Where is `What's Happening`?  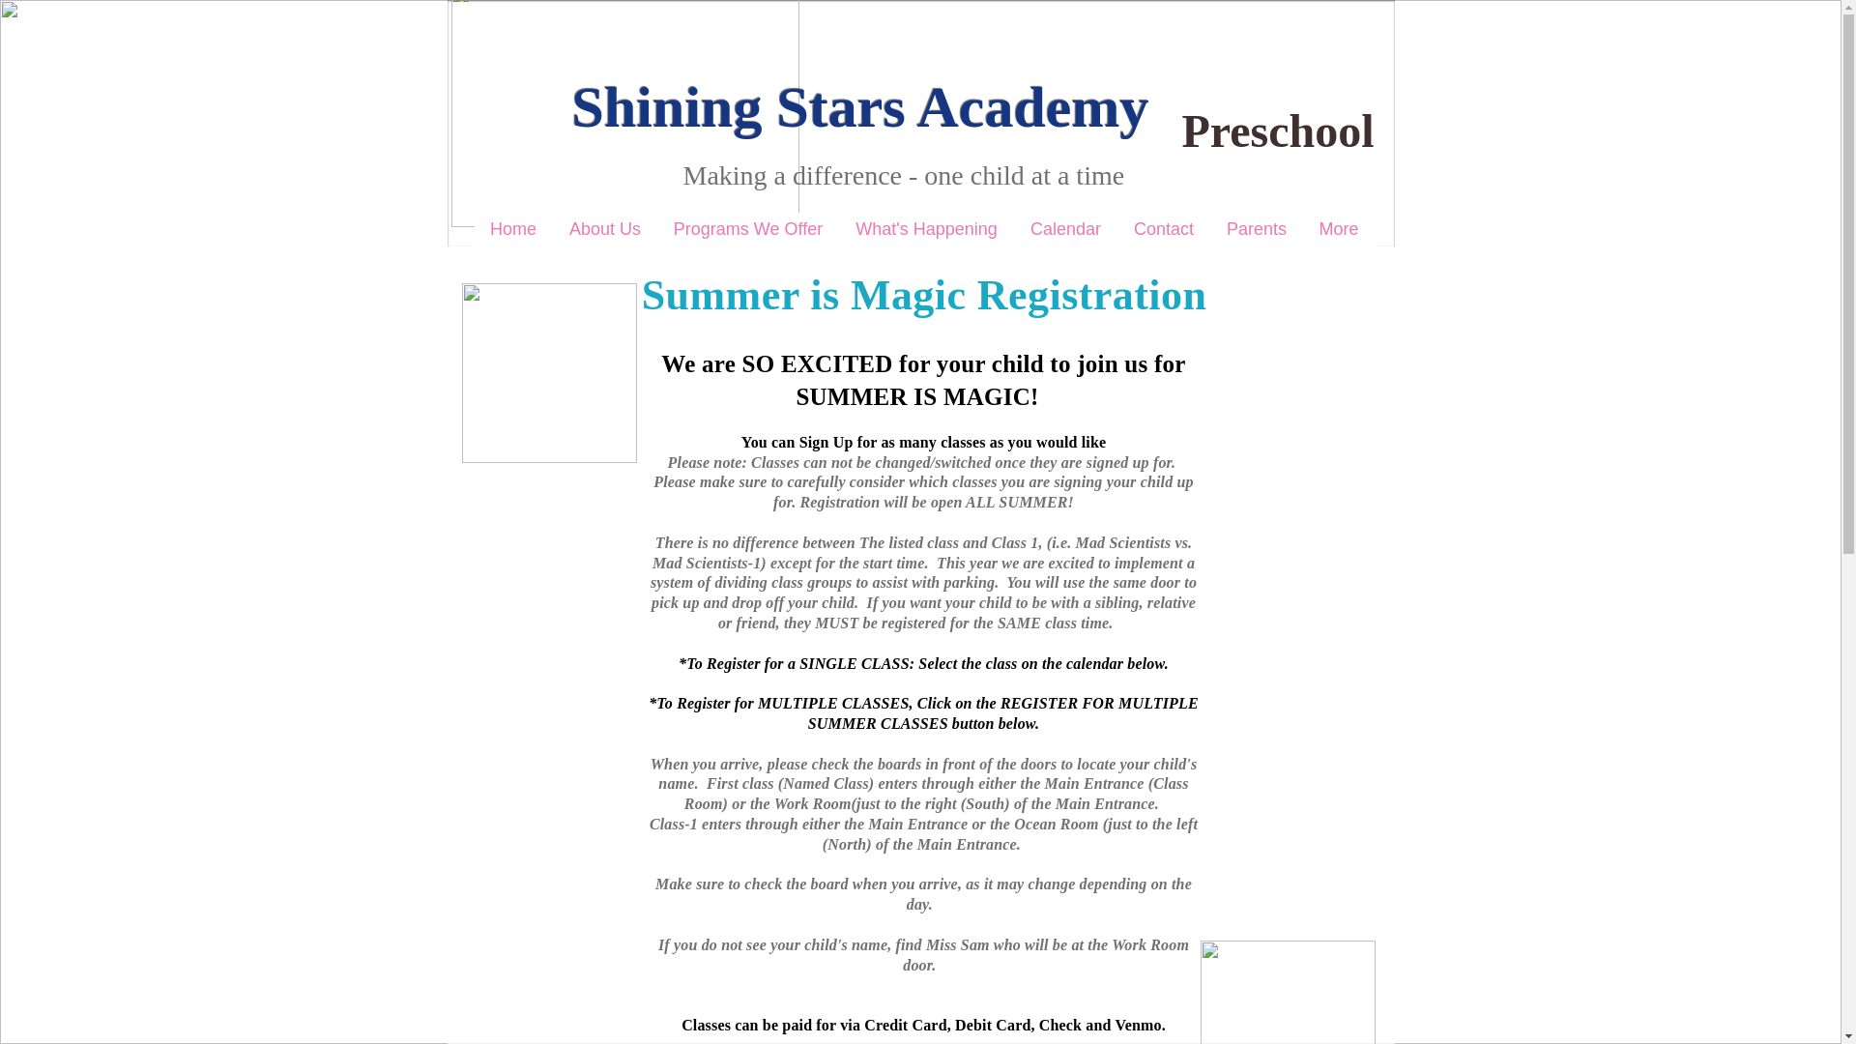 What's Happening is located at coordinates (926, 229).